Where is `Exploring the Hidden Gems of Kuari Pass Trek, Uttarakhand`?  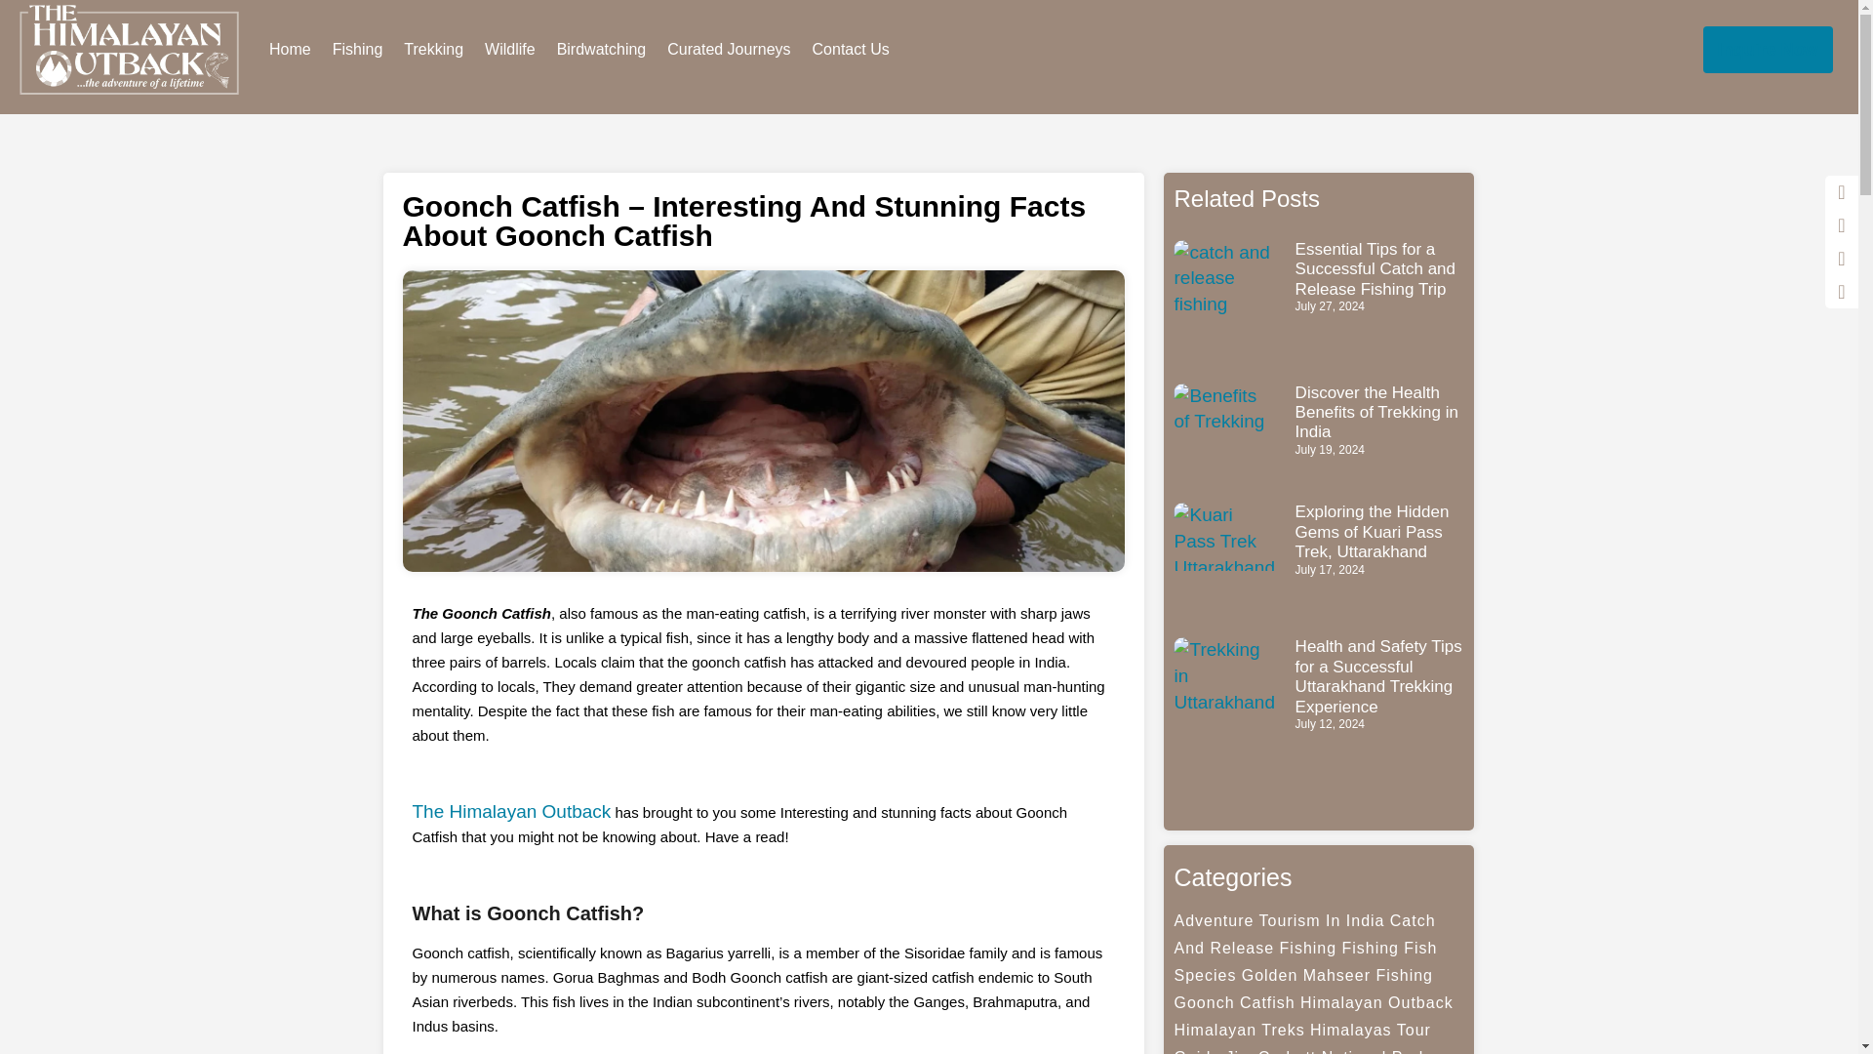 Exploring the Hidden Gems of Kuari Pass Trek, Uttarakhand is located at coordinates (1373, 531).